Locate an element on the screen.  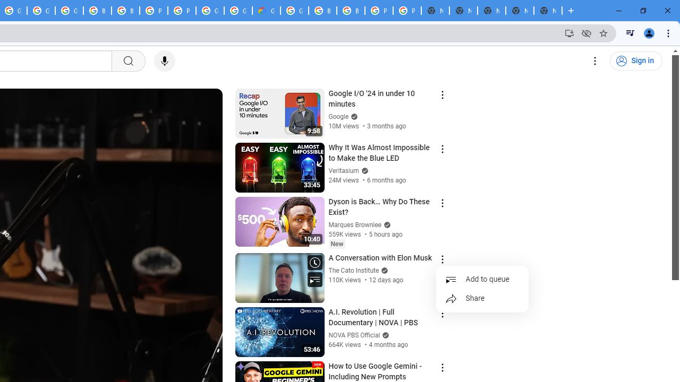
Control your music, videos, and more is located at coordinates (630, 33).